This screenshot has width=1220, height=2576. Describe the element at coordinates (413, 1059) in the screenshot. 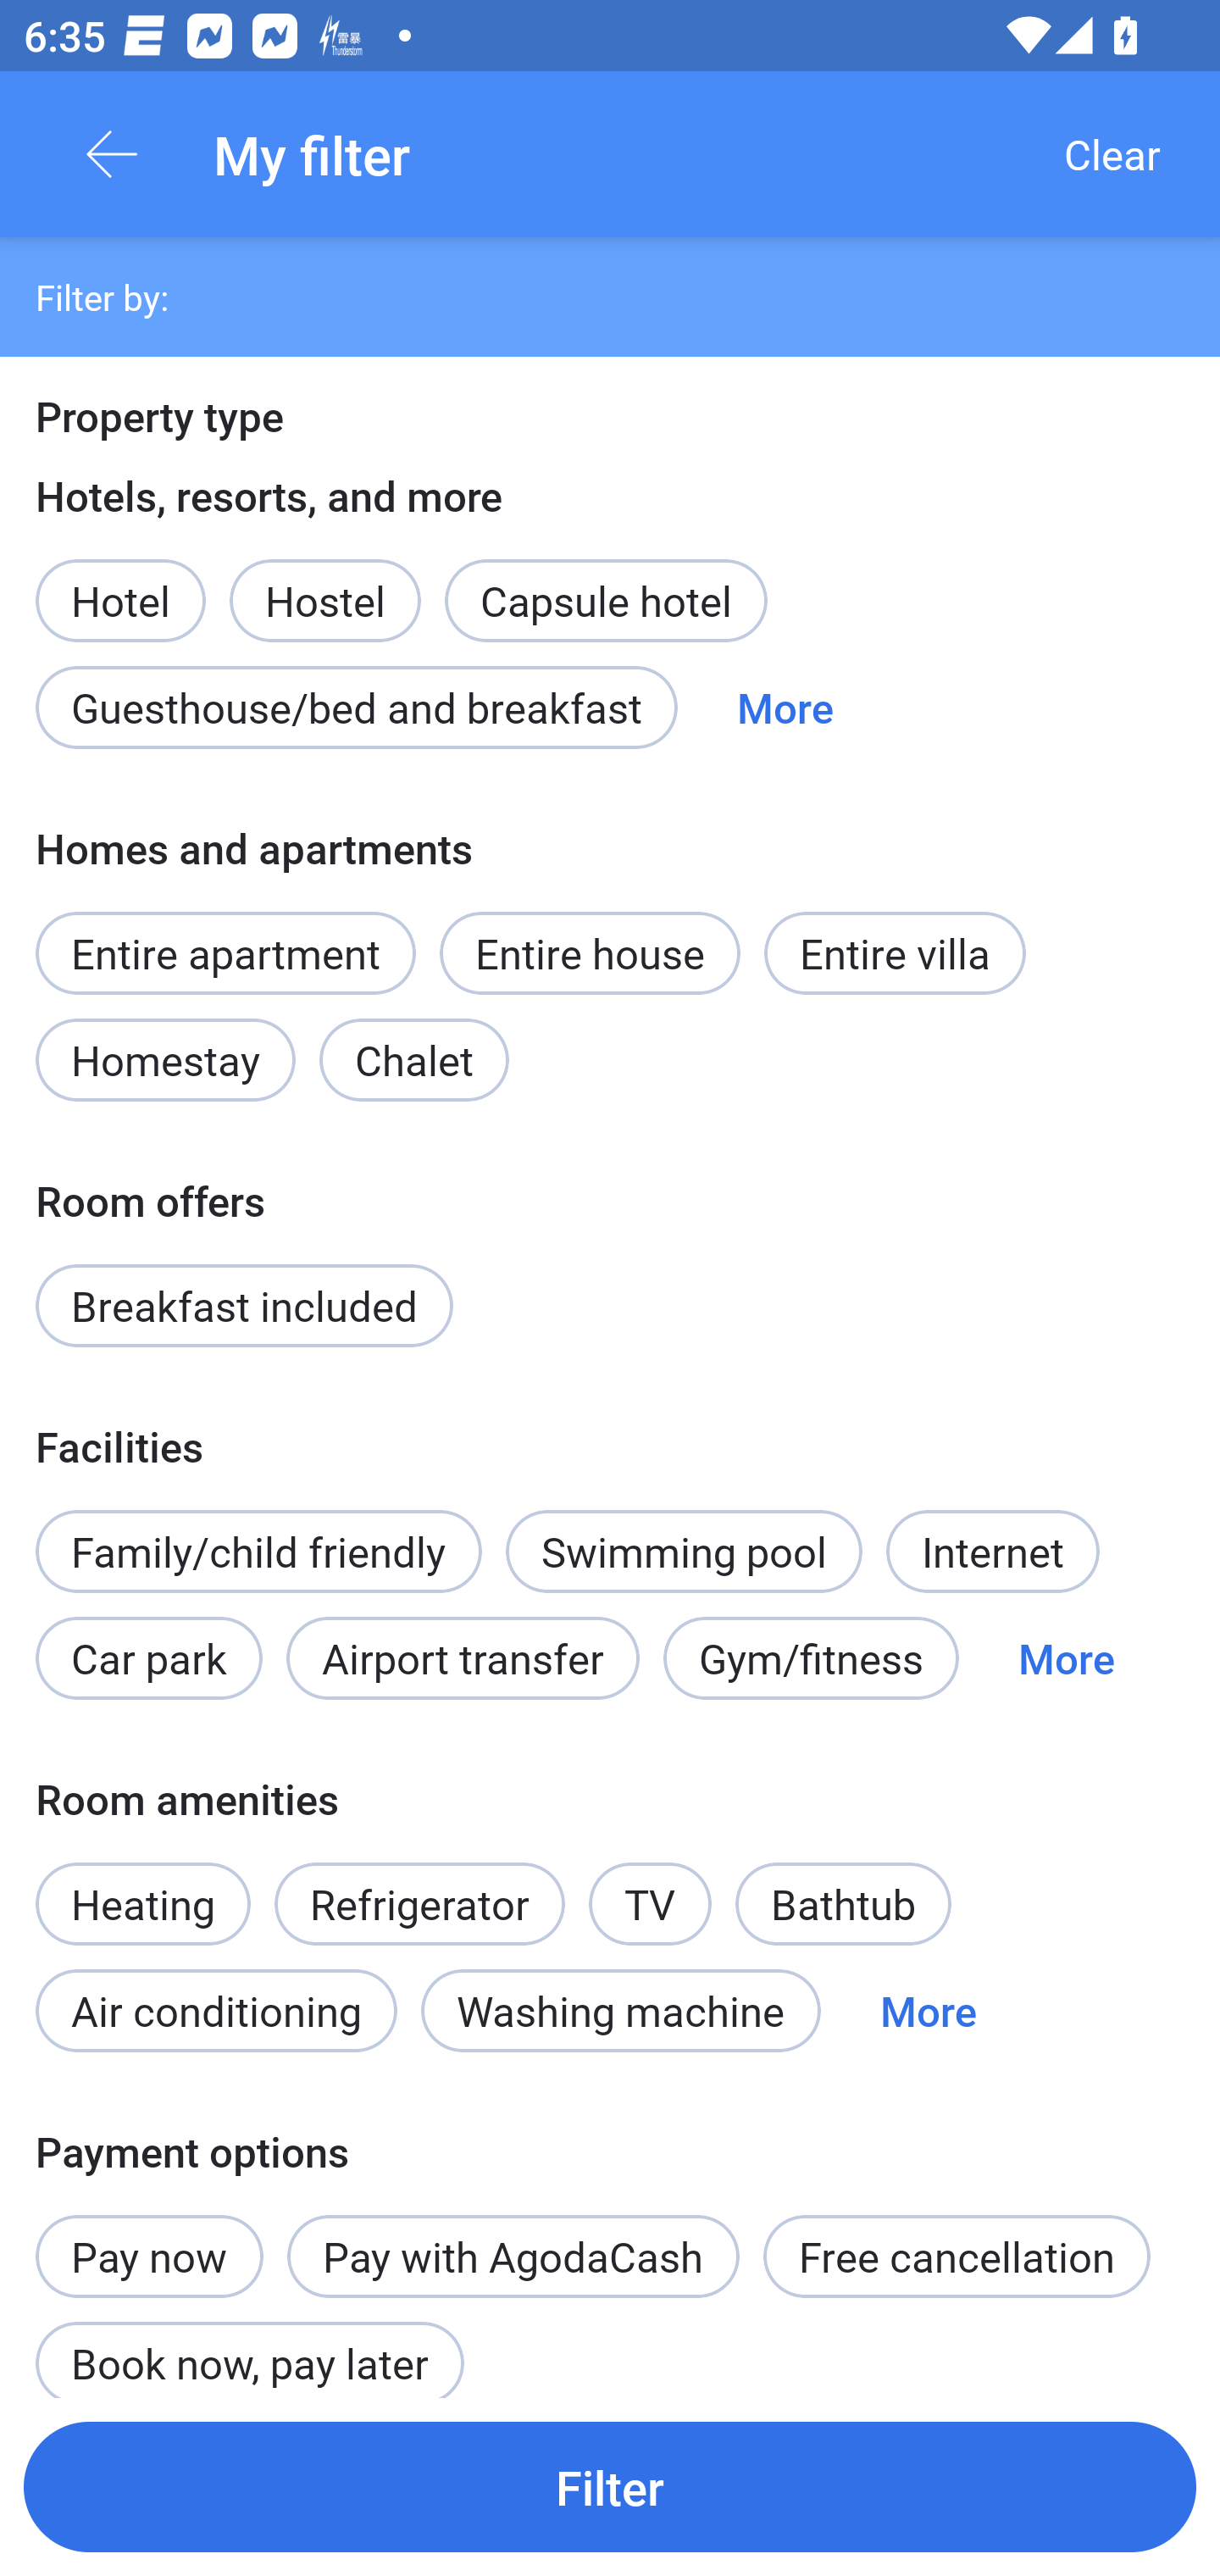

I see `Chalet` at that location.